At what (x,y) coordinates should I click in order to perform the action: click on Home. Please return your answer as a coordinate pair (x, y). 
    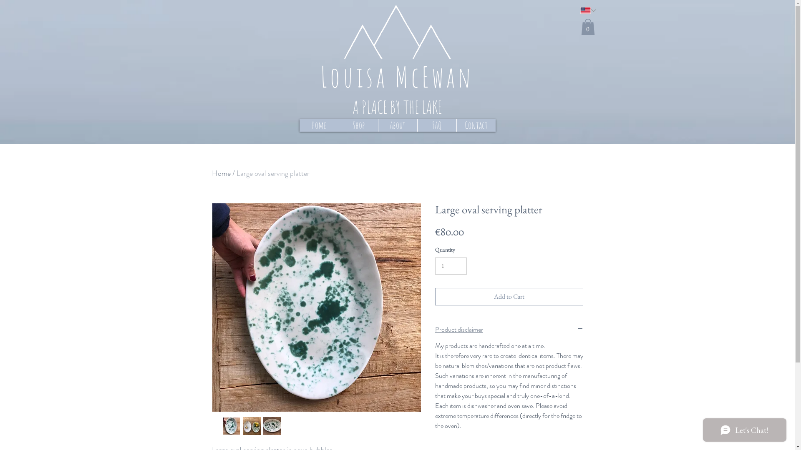
    Looking at the image, I should click on (319, 125).